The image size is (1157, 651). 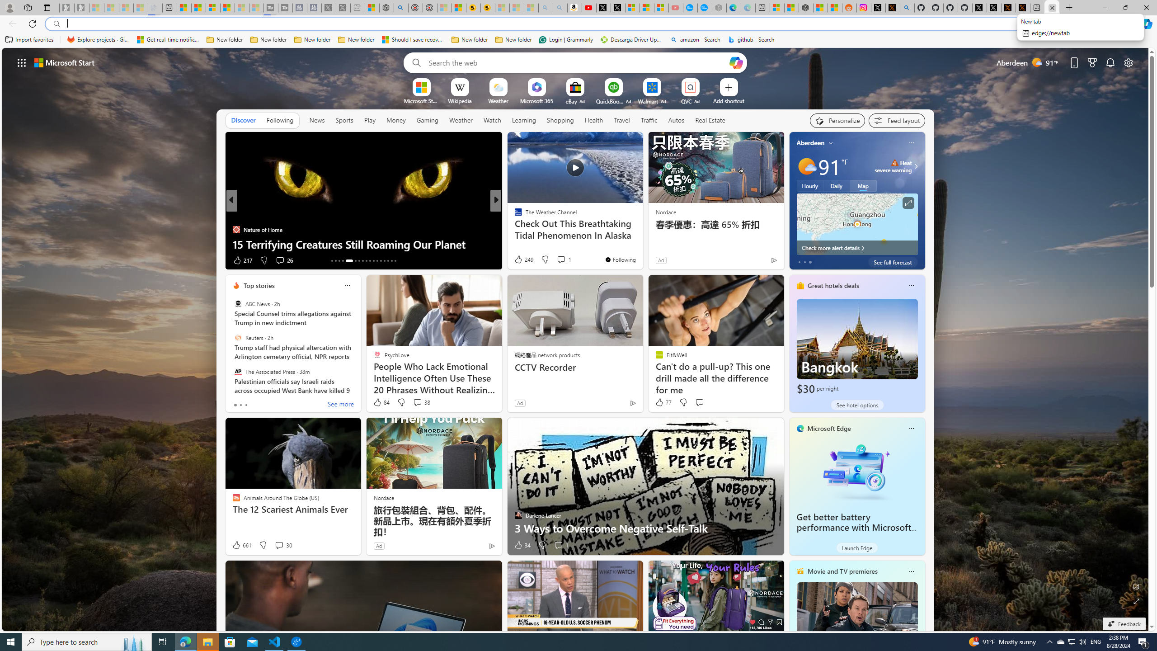 I want to click on 84 Like, so click(x=381, y=402).